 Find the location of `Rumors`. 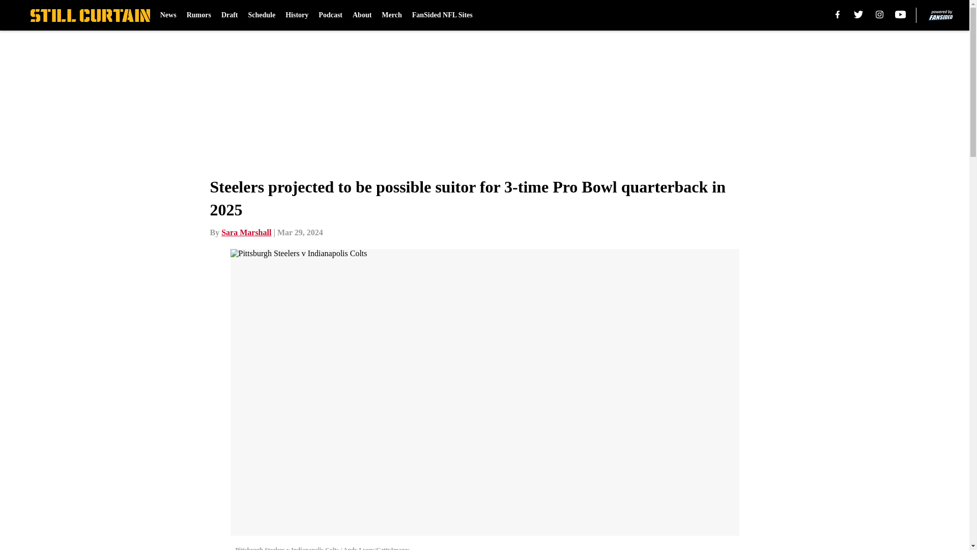

Rumors is located at coordinates (198, 15).